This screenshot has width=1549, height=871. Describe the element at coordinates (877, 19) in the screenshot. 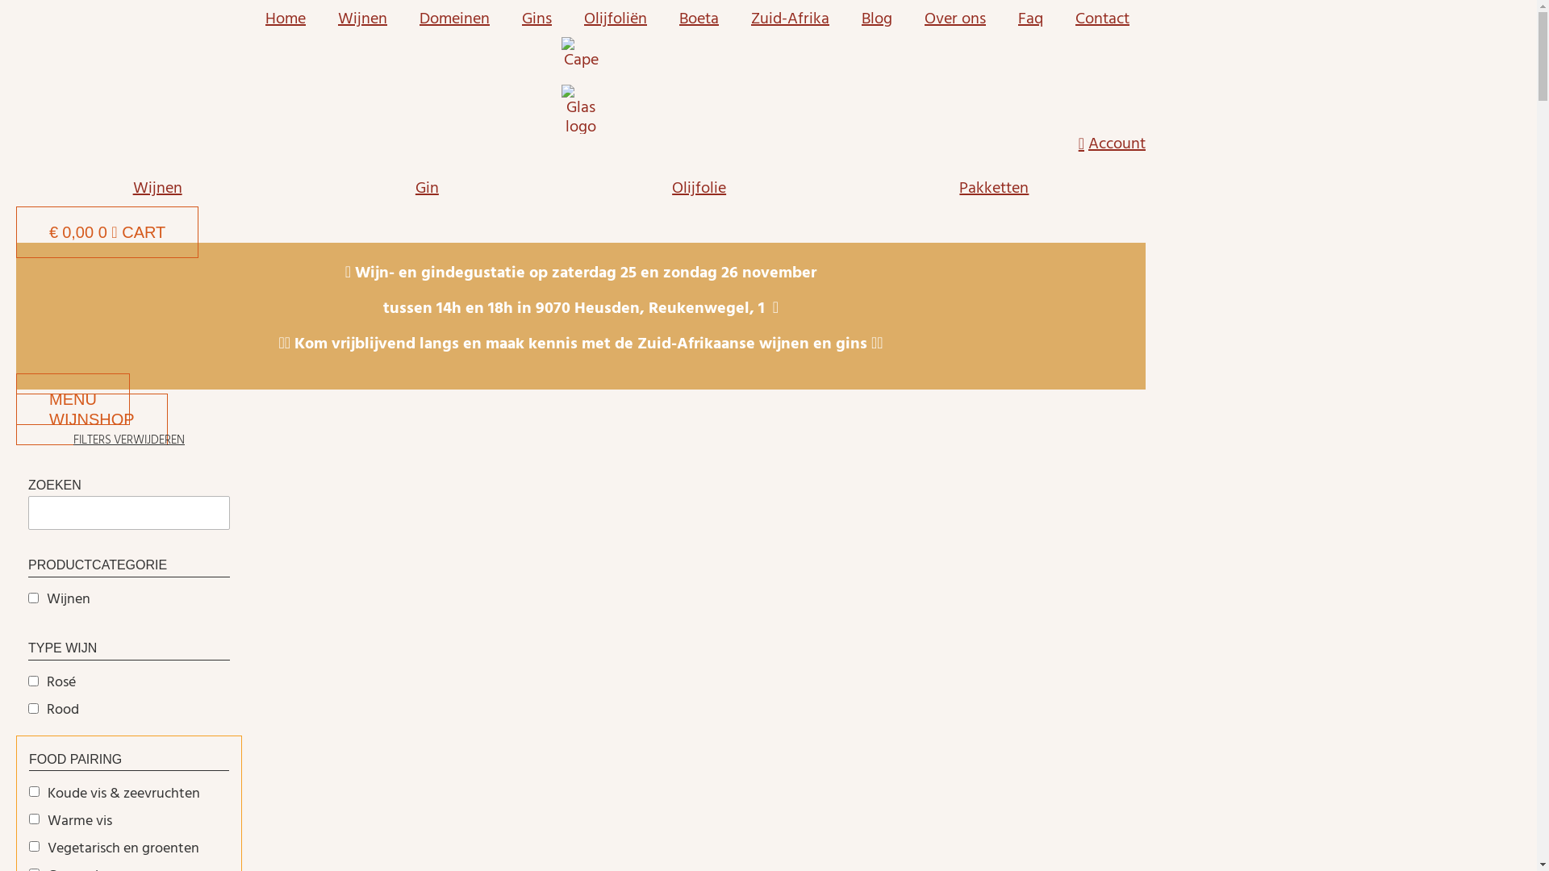

I see `Blog` at that location.